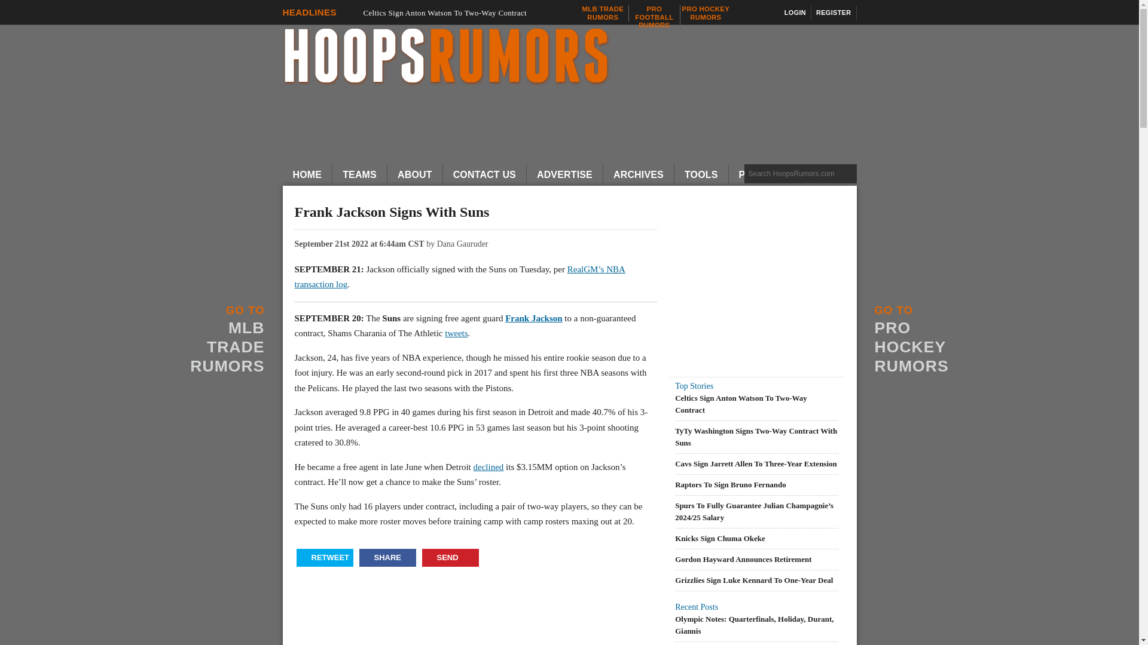  What do you see at coordinates (706, 13) in the screenshot?
I see `Send Frank Jackson Signs With Suns with an email` at bounding box center [706, 13].